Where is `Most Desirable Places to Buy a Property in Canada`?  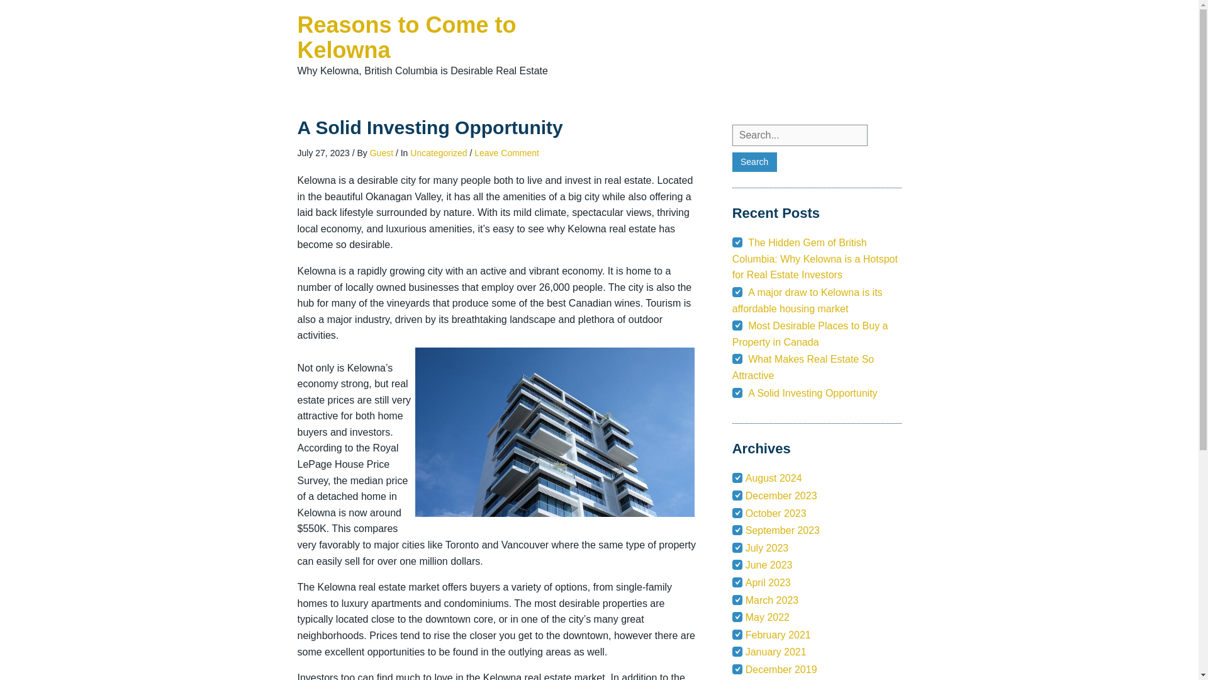
Most Desirable Places to Buy a Property in Canada is located at coordinates (810, 334).